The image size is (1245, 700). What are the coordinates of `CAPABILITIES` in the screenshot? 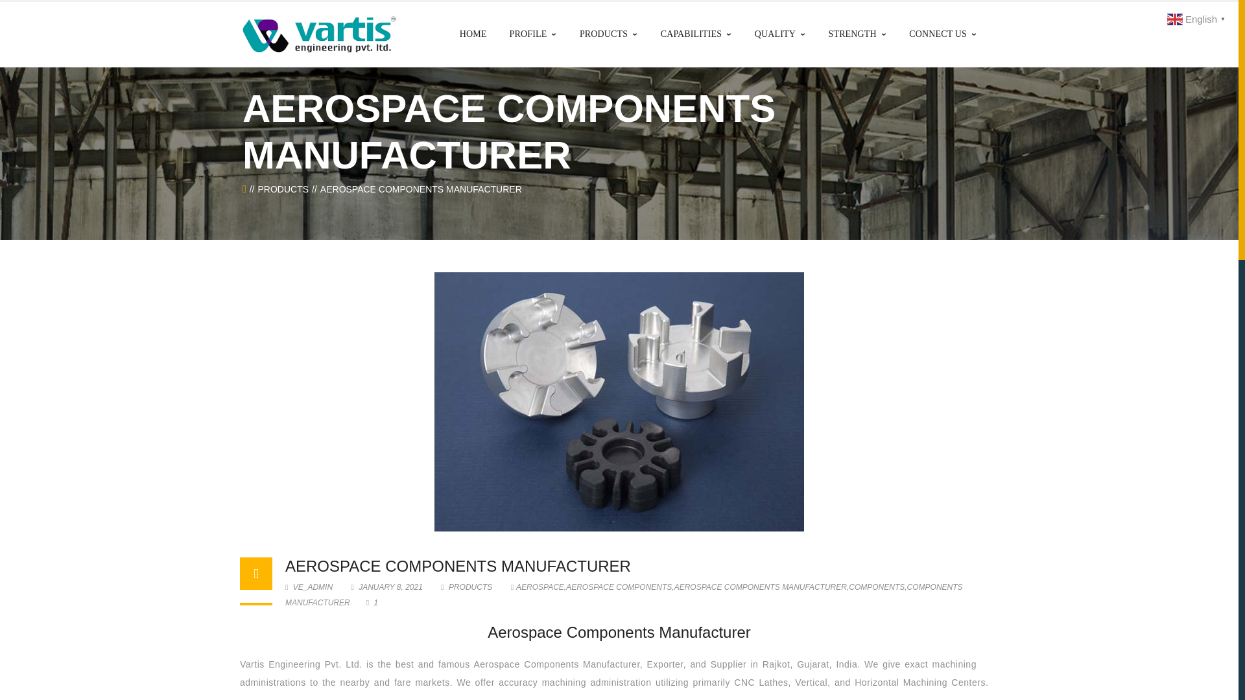 It's located at (696, 34).